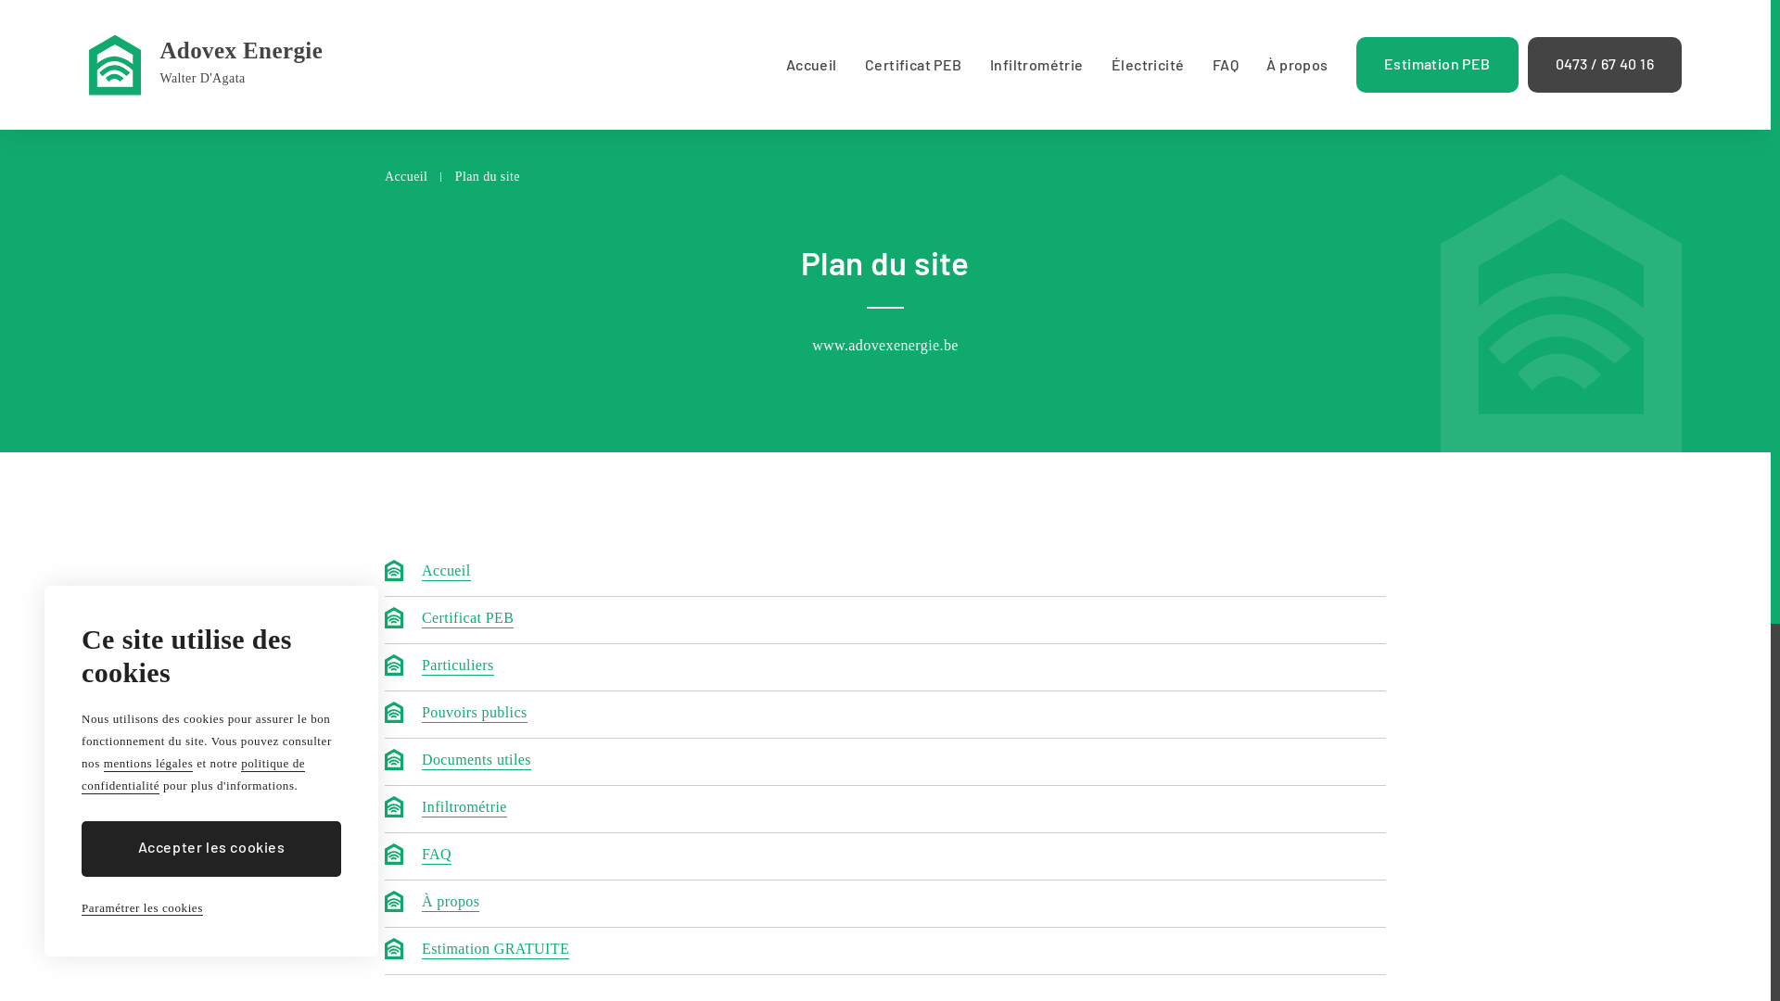 Image resolution: width=1780 pixels, height=1001 pixels. Describe the element at coordinates (812, 65) in the screenshot. I see `Accueil` at that location.